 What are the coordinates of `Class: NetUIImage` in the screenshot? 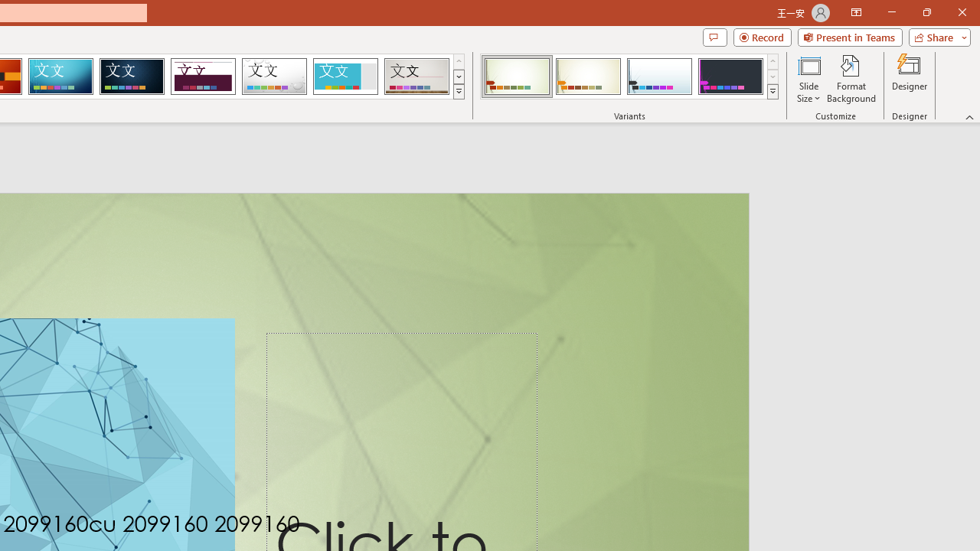 It's located at (773, 91).